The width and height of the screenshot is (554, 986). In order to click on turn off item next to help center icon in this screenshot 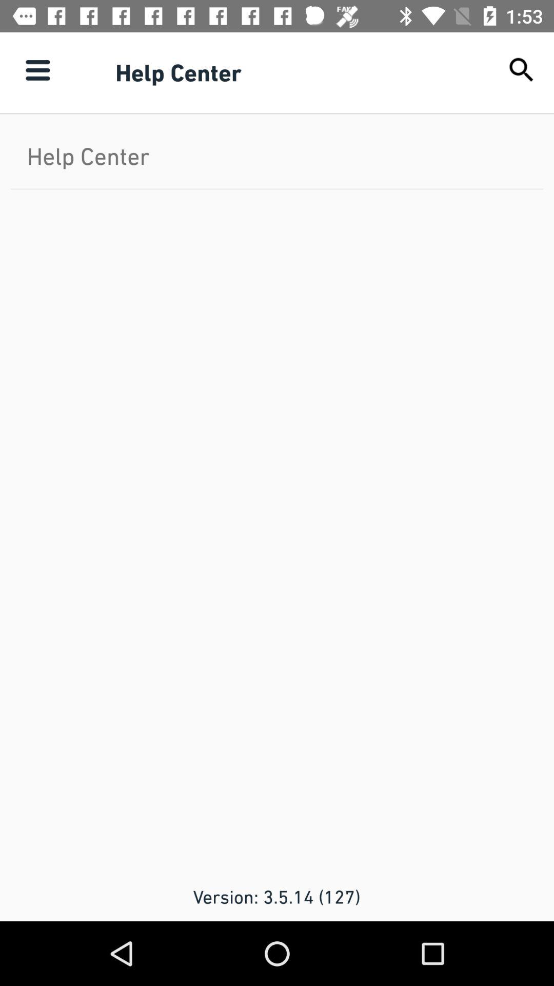, I will do `click(37, 70)`.